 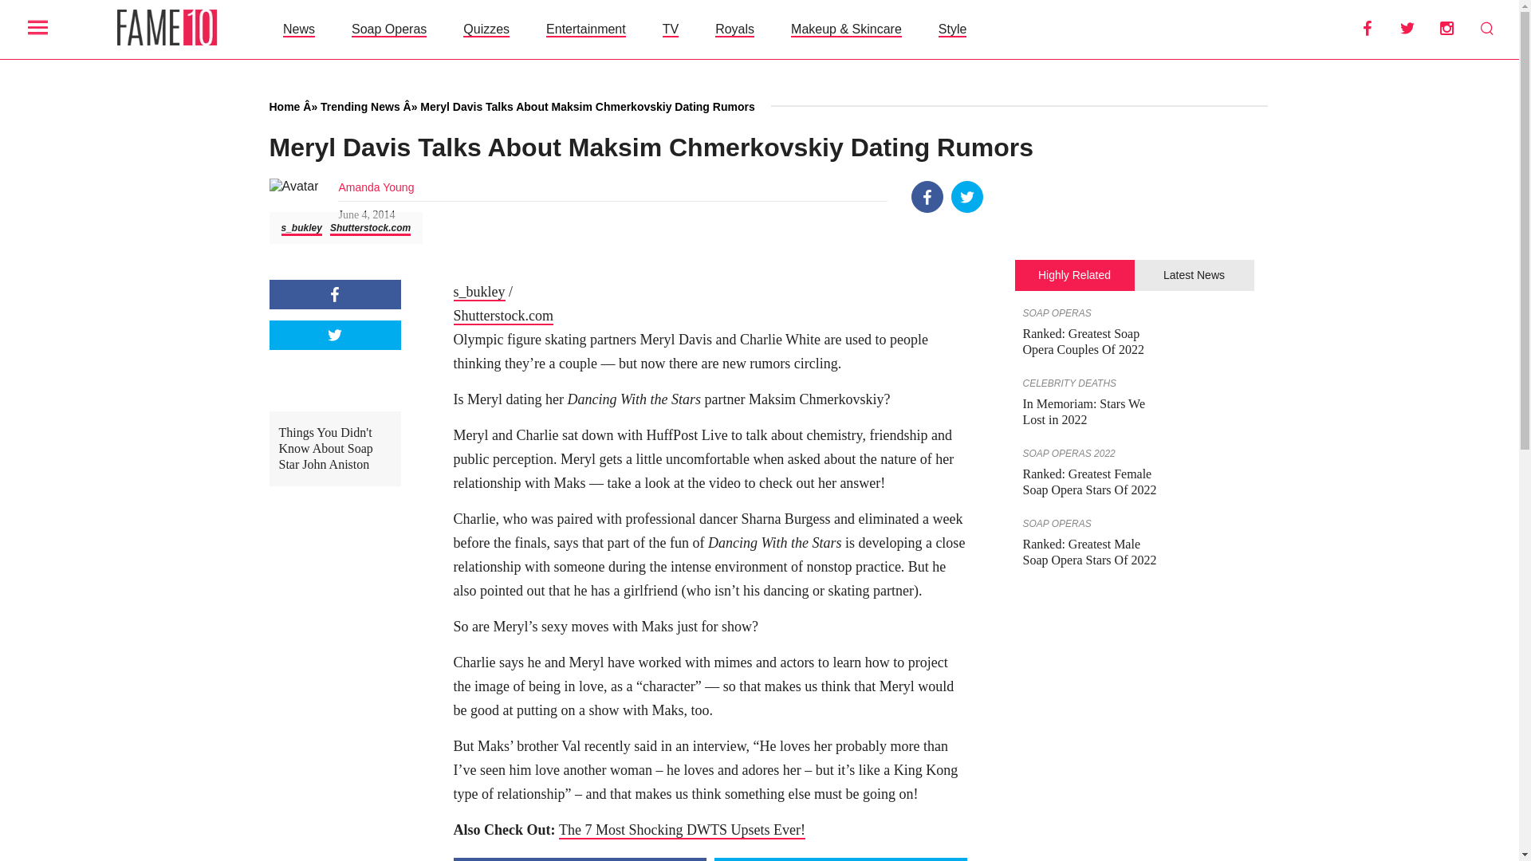 I want to click on Things You Didn't Know About Soap Star John Aniston, so click(x=335, y=449).